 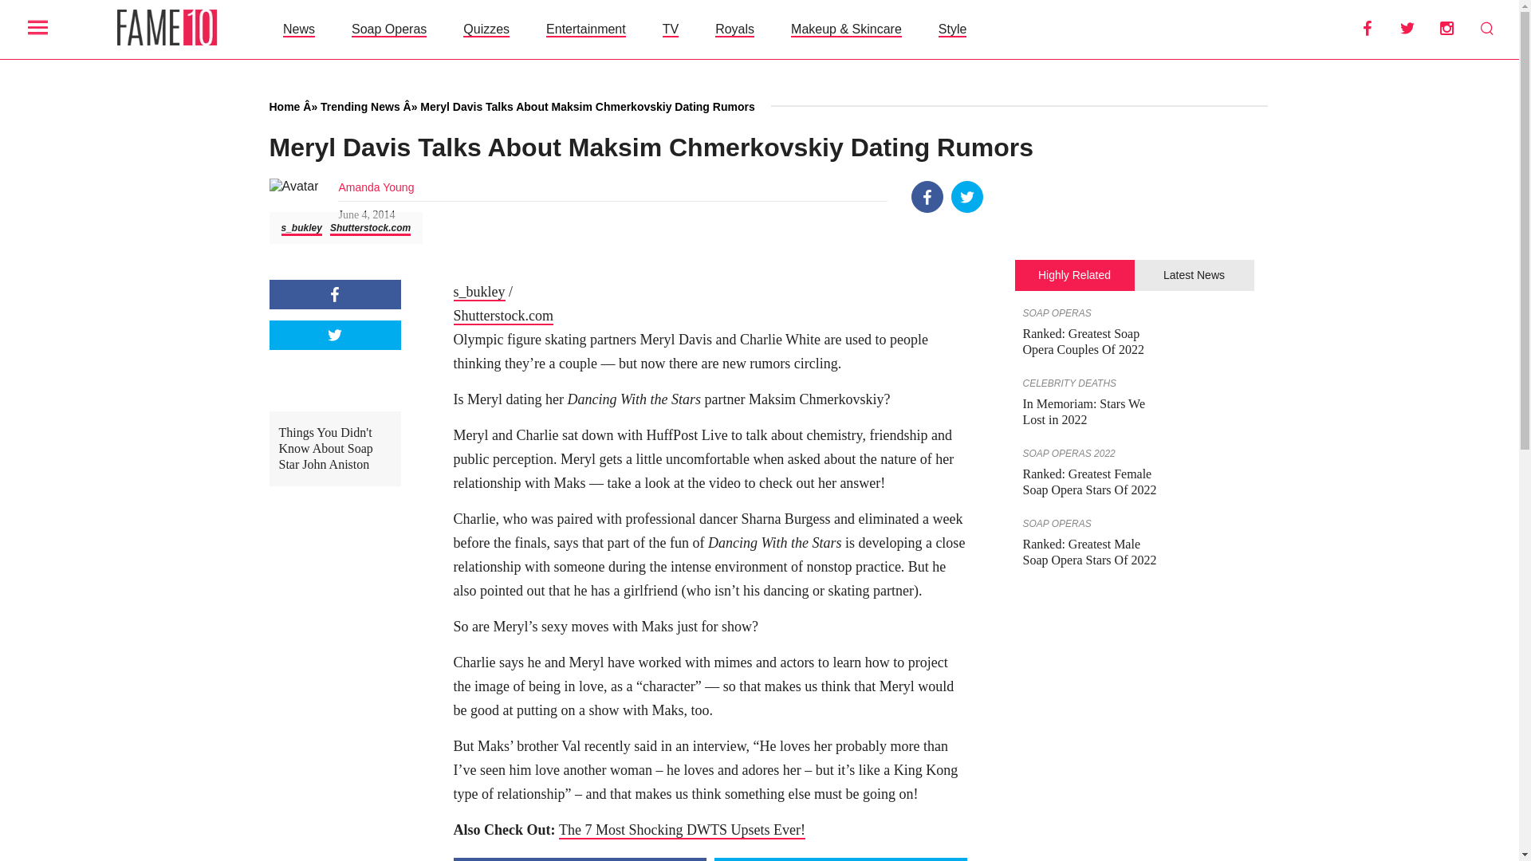 I want to click on Things You Didn't Know About Soap Star John Aniston, so click(x=335, y=449).